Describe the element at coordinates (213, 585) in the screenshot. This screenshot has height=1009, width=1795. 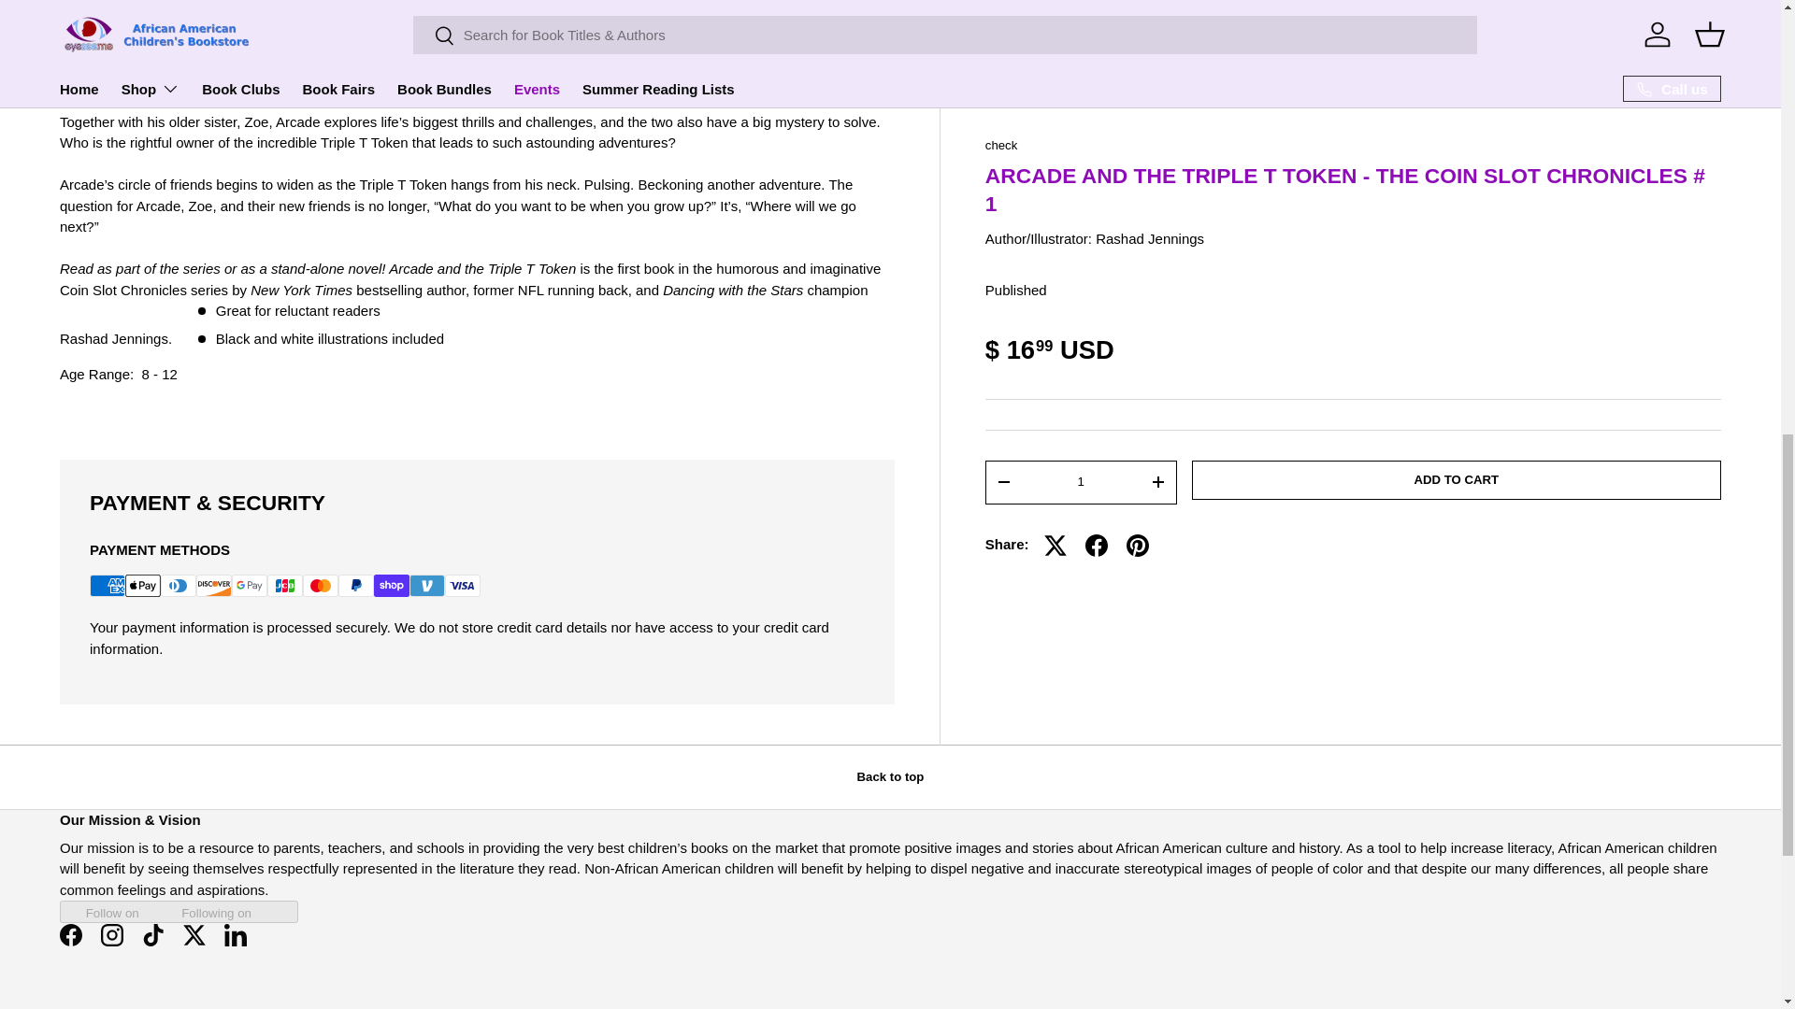
I see `Discover` at that location.